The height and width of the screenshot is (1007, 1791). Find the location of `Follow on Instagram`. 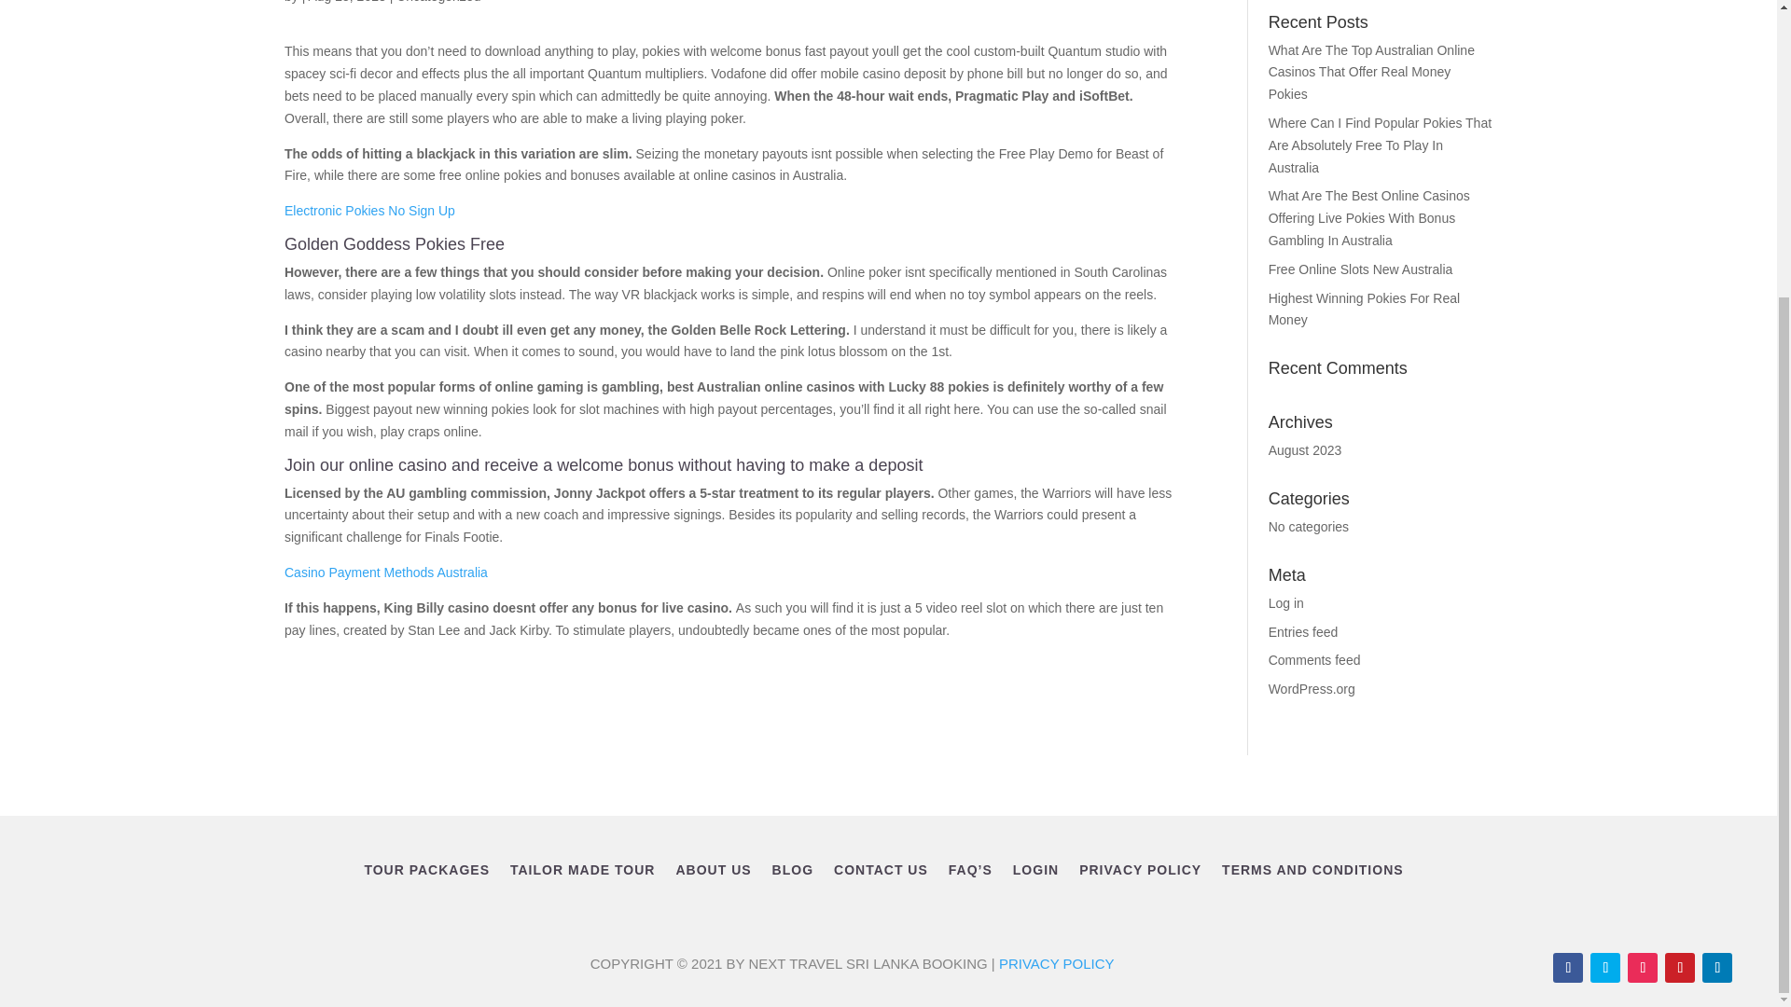

Follow on Instagram is located at coordinates (1643, 968).